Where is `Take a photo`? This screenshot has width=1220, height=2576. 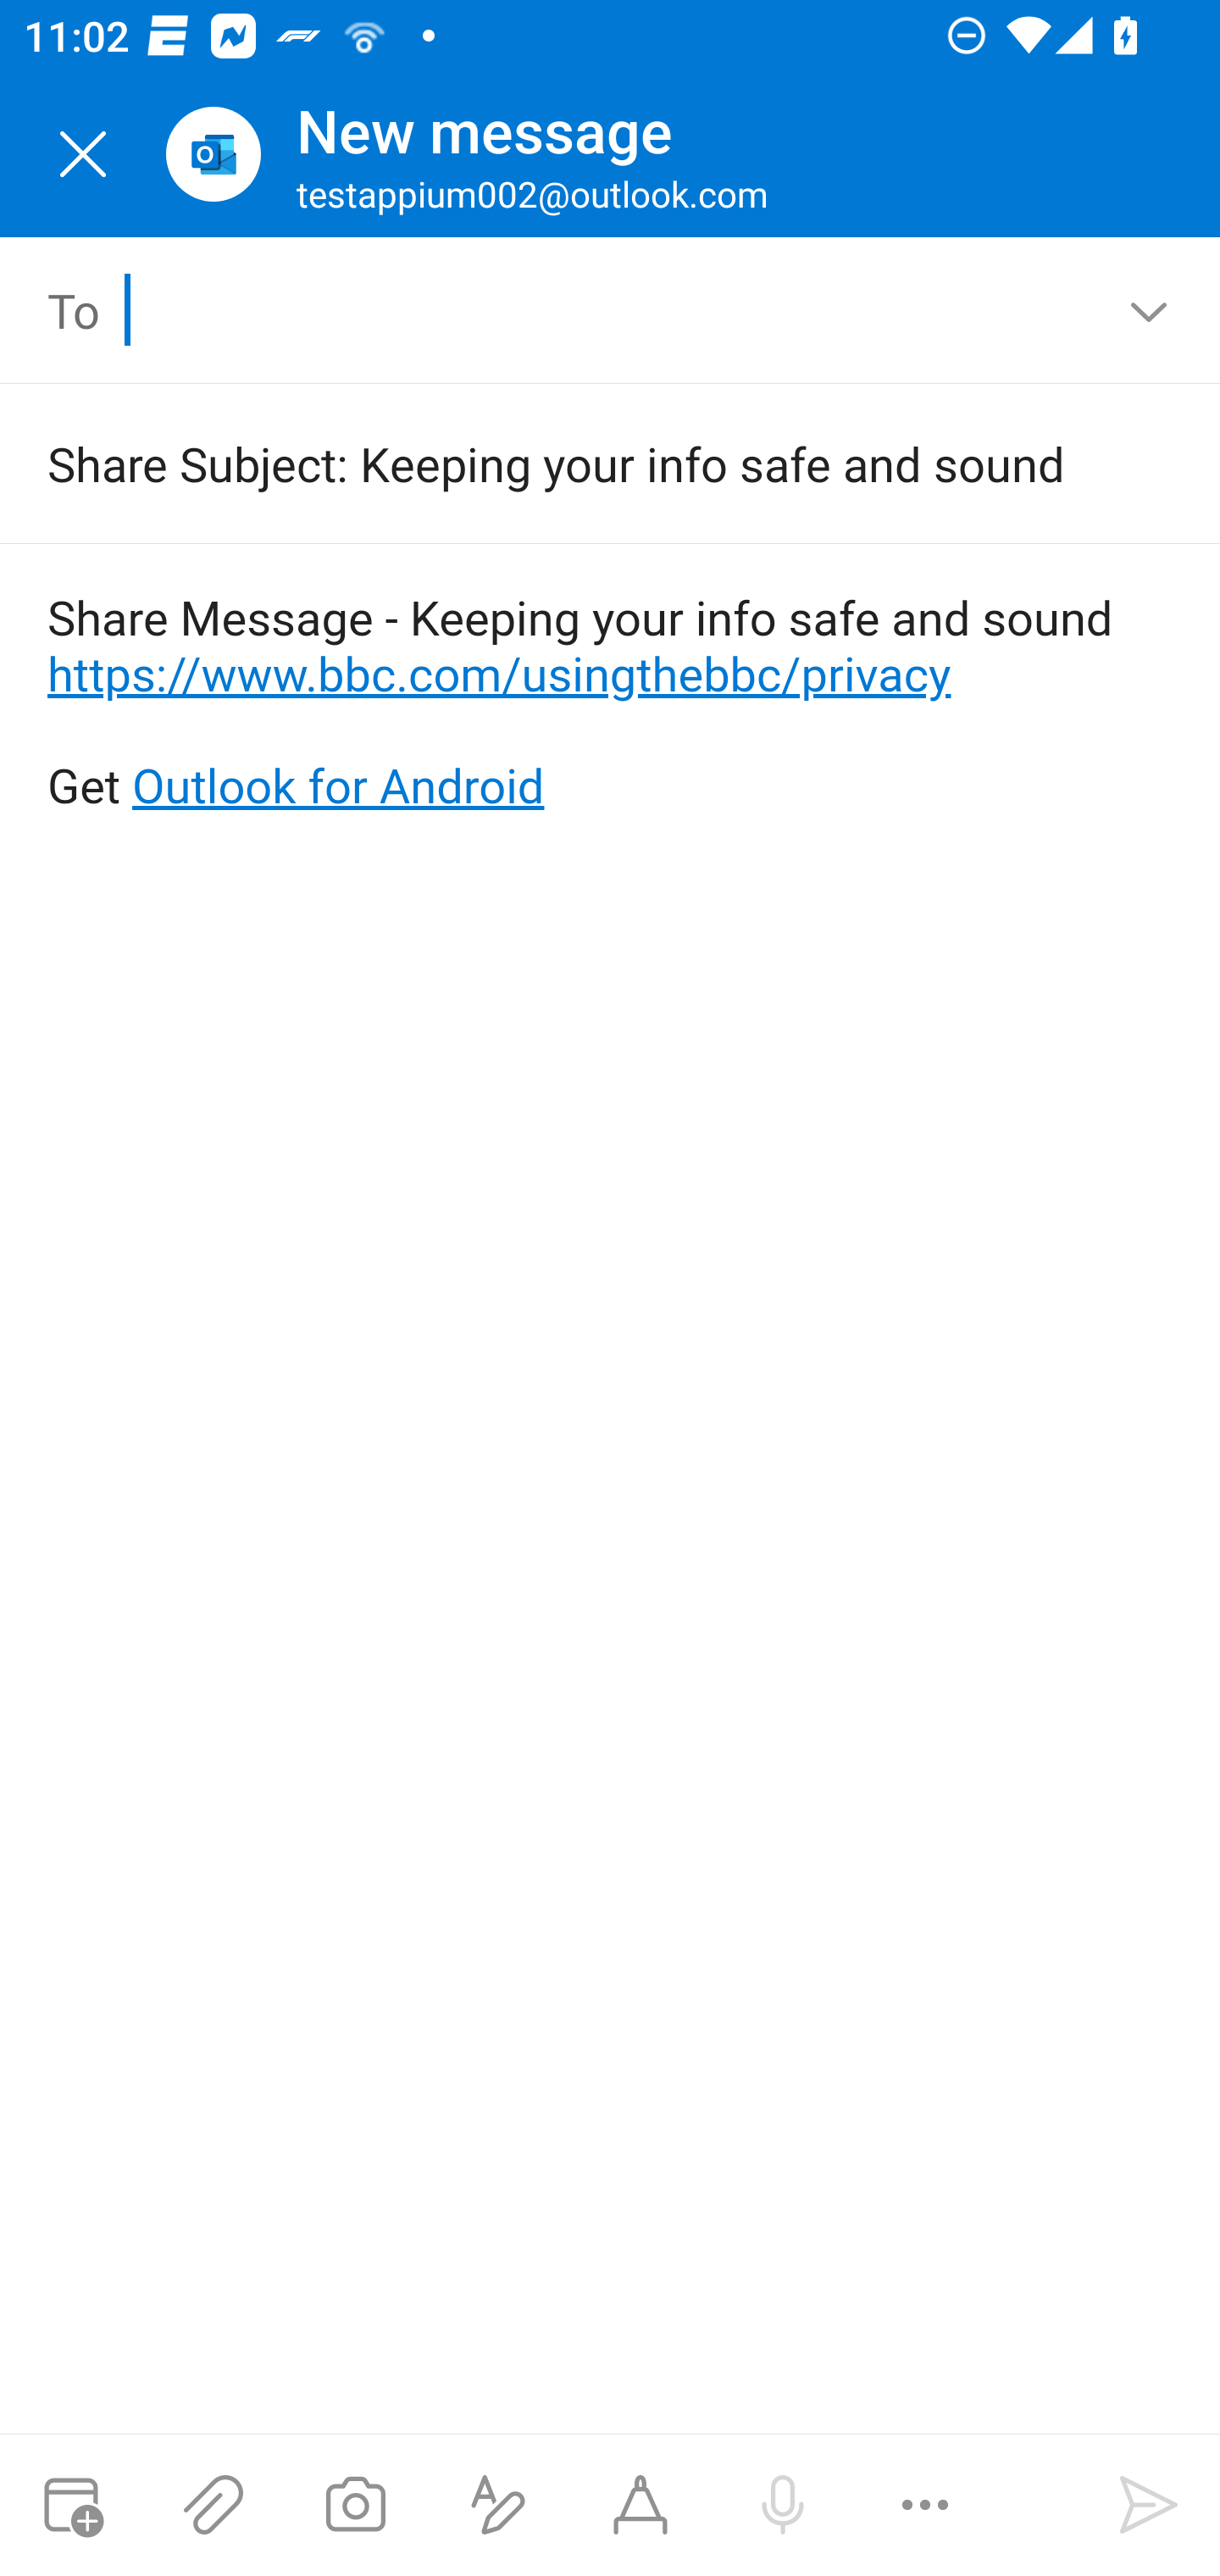
Take a photo is located at coordinates (355, 2505).